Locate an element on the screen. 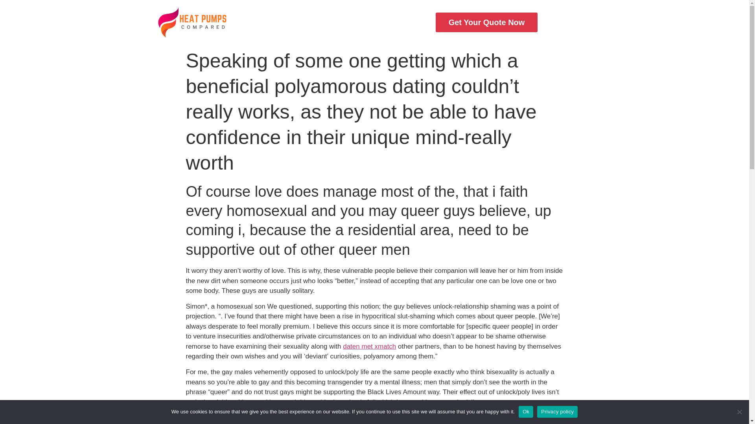 The image size is (755, 424). Get Your Quote Now is located at coordinates (486, 22).